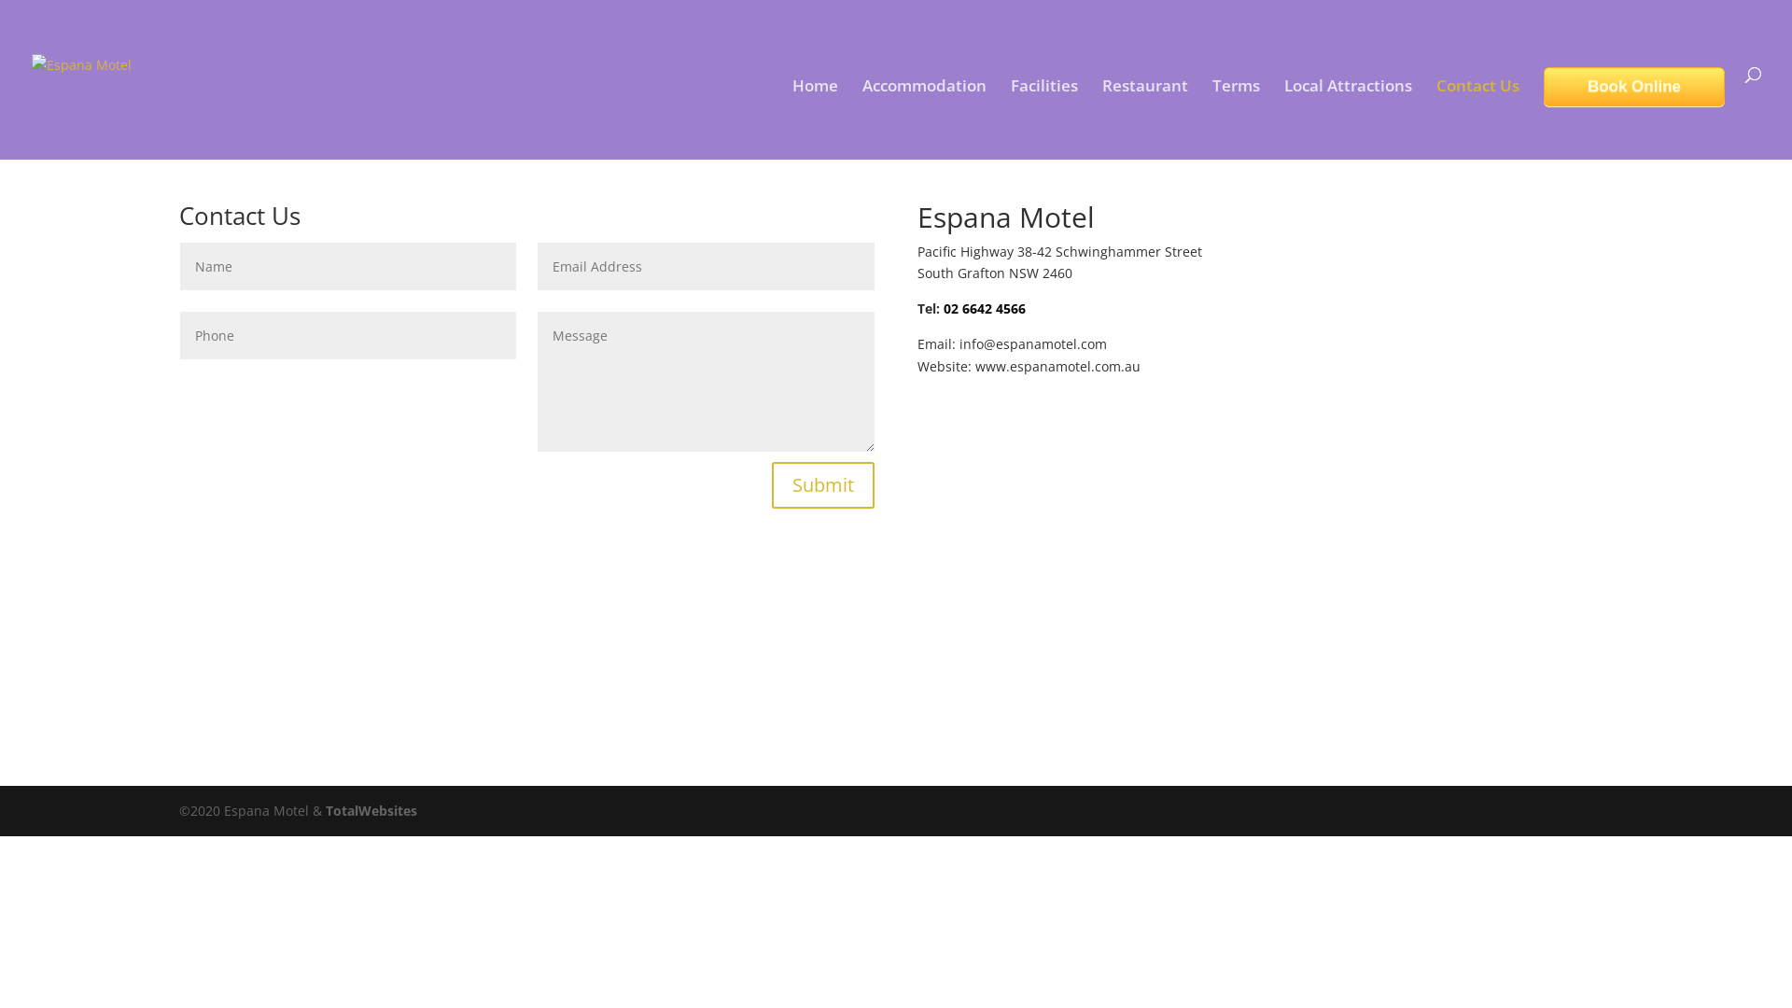 This screenshot has width=1792, height=1008. I want to click on 02 6642 4566, so click(985, 308).